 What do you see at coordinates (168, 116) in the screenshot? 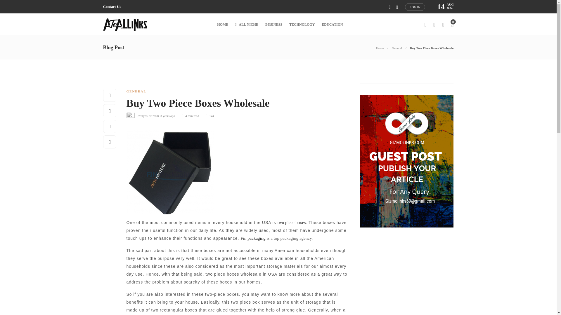
I see `3 years ago` at bounding box center [168, 116].